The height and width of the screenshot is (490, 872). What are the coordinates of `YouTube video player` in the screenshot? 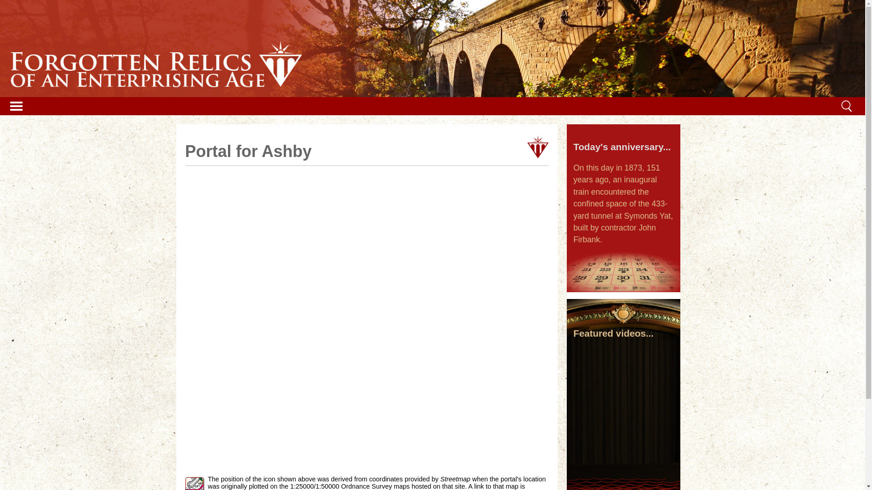 It's located at (623, 376).